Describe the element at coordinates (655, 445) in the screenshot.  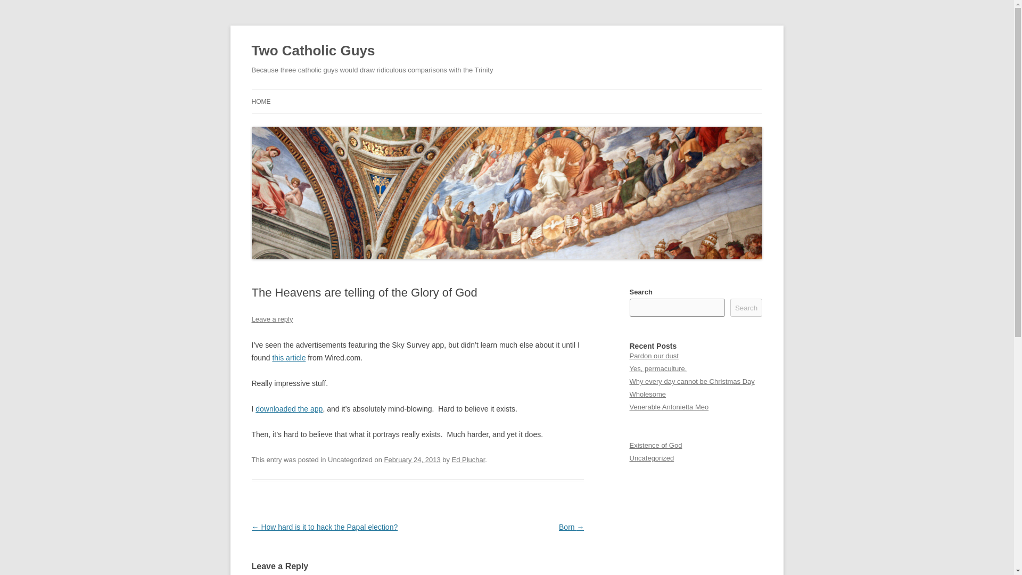
I see `Existence of God` at that location.